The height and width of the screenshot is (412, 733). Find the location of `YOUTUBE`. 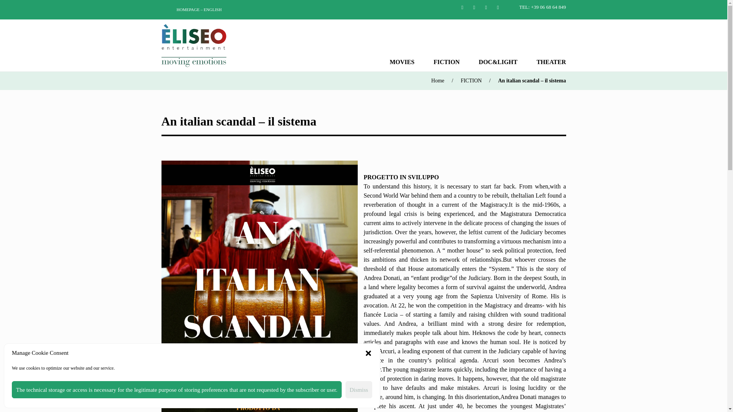

YOUTUBE is located at coordinates (498, 6).